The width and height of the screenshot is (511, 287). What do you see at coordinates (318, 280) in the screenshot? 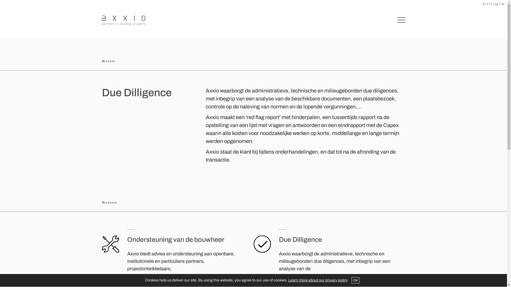
I see `Learn more about our privacy policy` at bounding box center [318, 280].